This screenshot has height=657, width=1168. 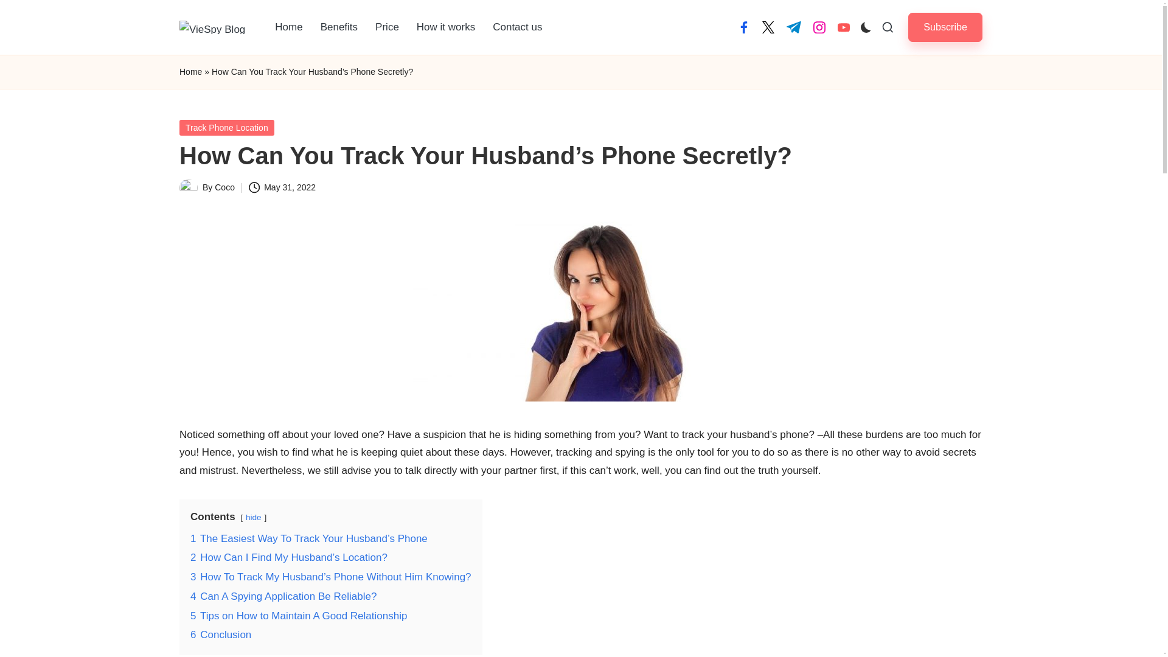 I want to click on hide, so click(x=253, y=517).